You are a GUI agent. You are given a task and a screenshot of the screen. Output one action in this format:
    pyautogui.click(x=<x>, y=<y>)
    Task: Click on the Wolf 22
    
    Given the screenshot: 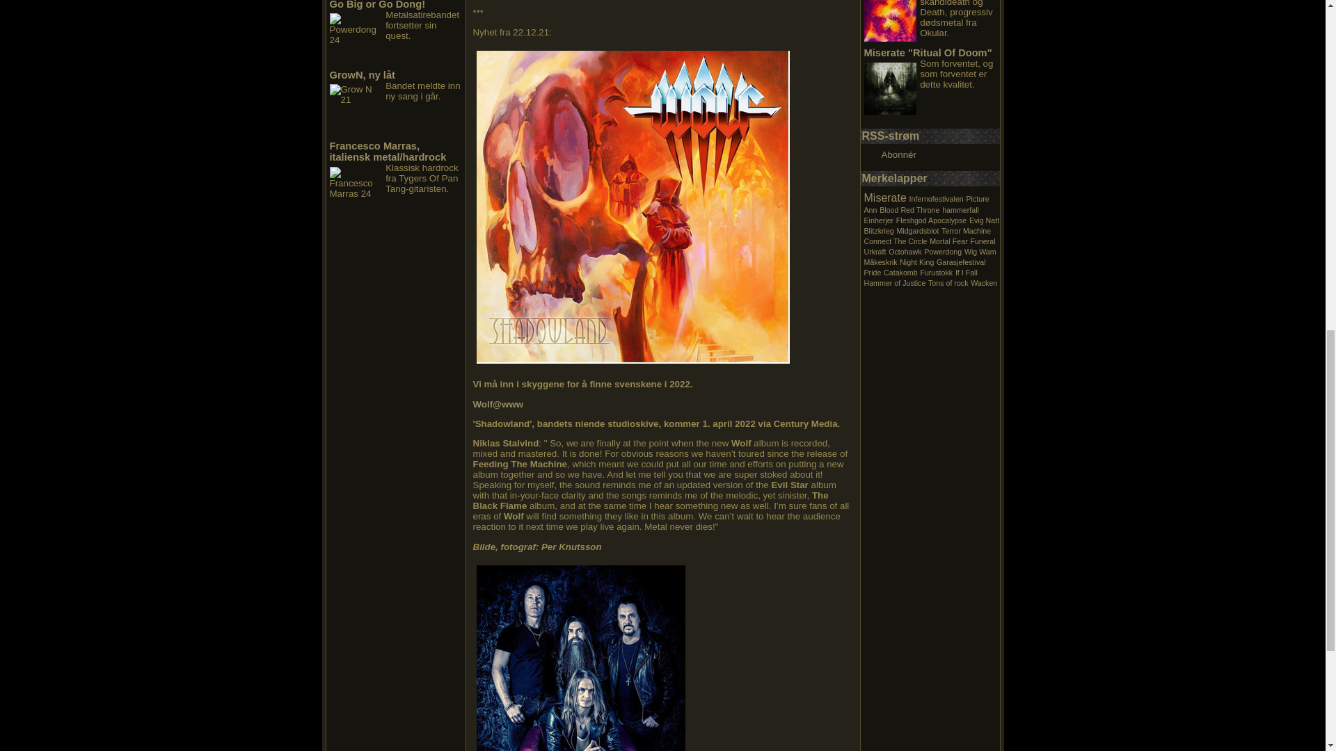 What is the action you would take?
    pyautogui.click(x=633, y=207)
    